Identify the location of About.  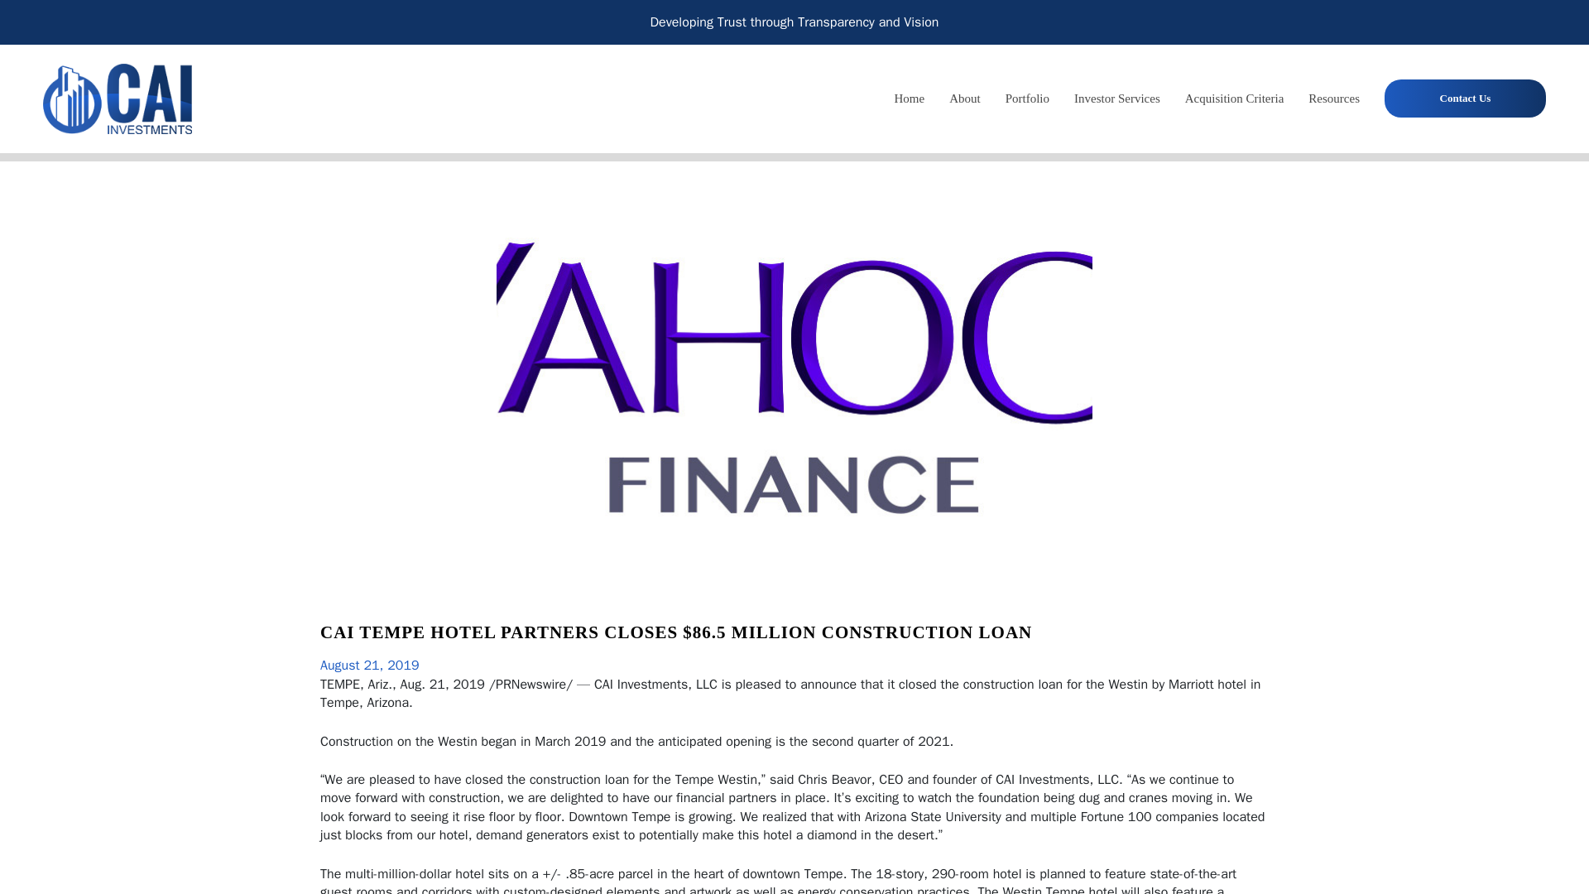
(965, 99).